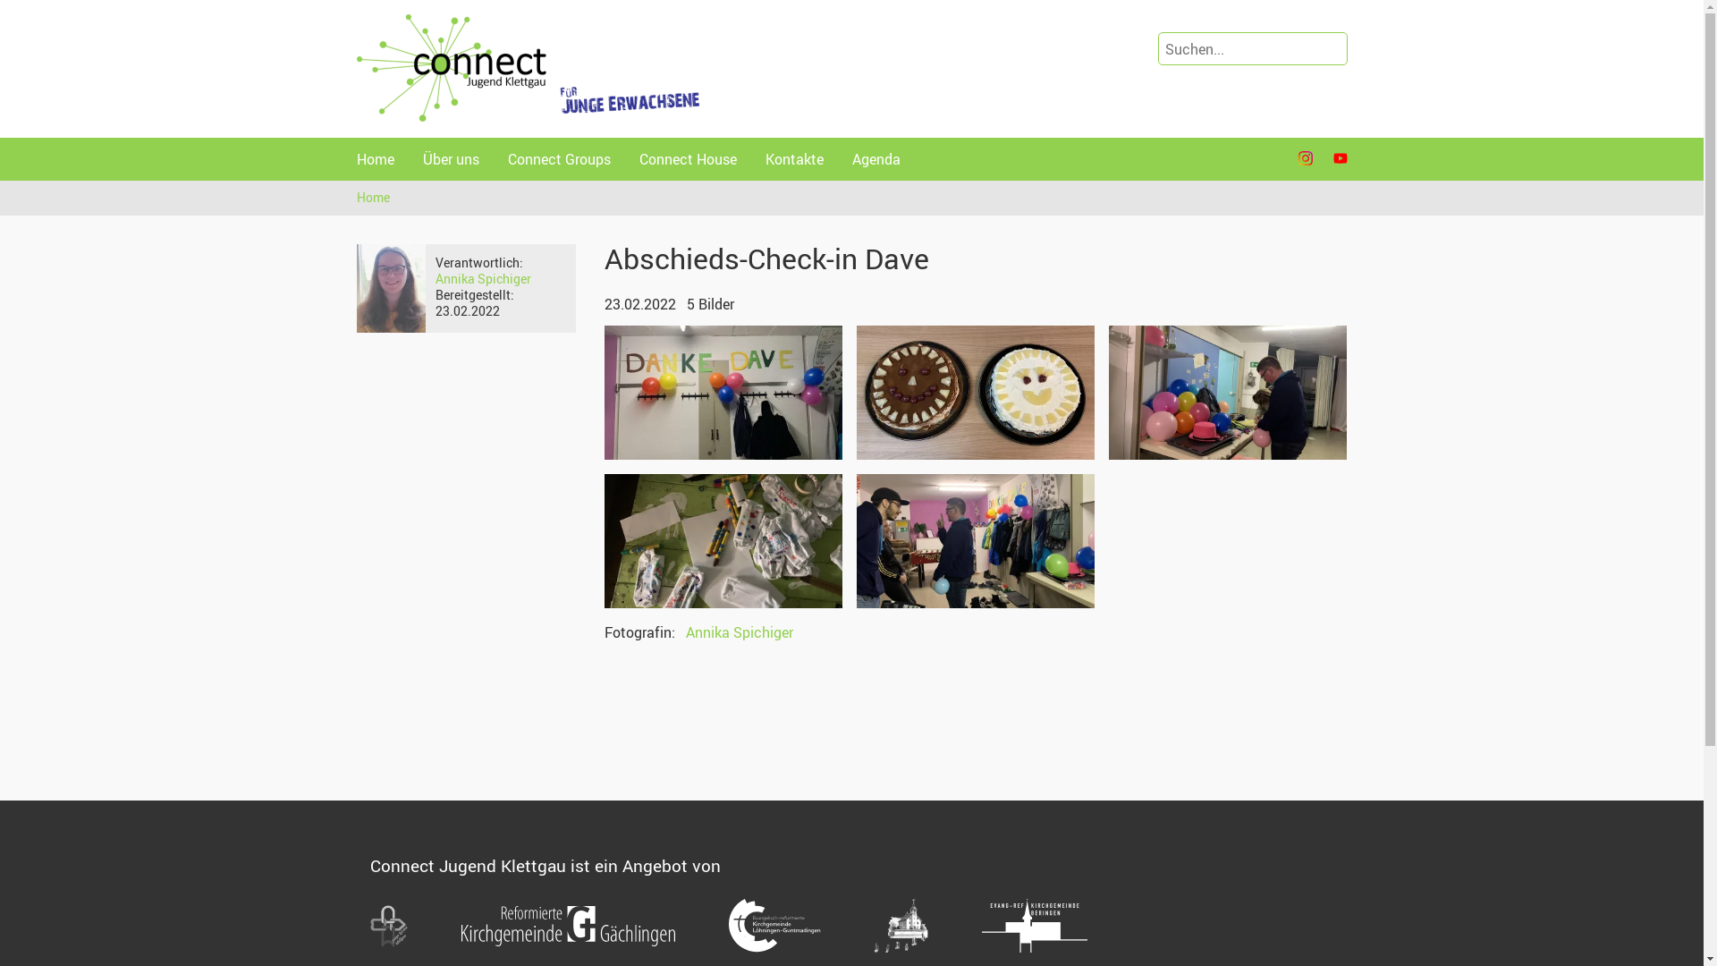 The width and height of the screenshot is (1717, 966). What do you see at coordinates (976, 541) in the screenshot?
I see `aufgepasst (Foto: Annika Spichiger)` at bounding box center [976, 541].